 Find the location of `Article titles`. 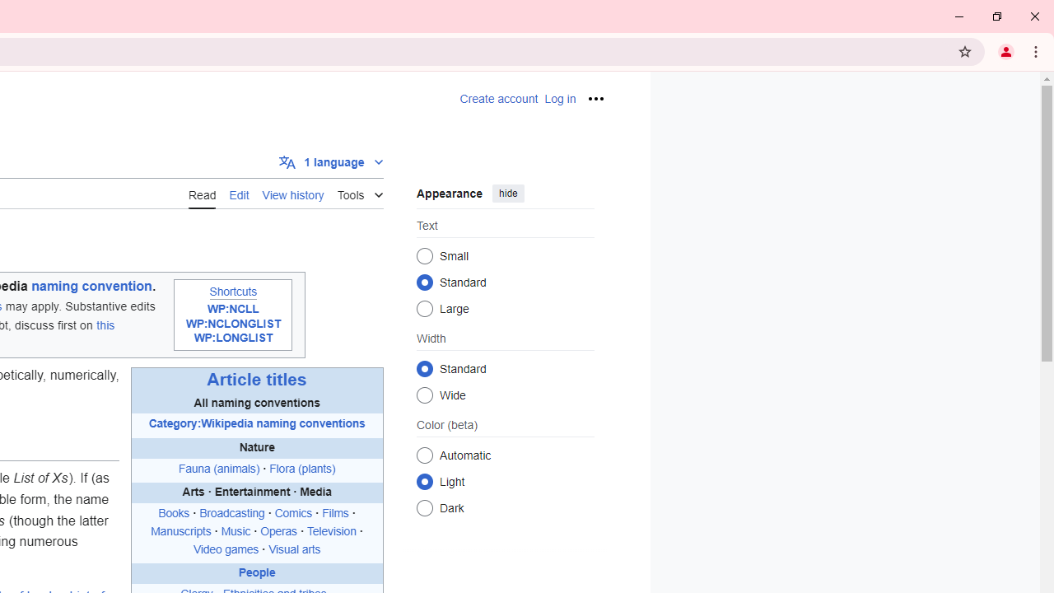

Article titles is located at coordinates (256, 380).